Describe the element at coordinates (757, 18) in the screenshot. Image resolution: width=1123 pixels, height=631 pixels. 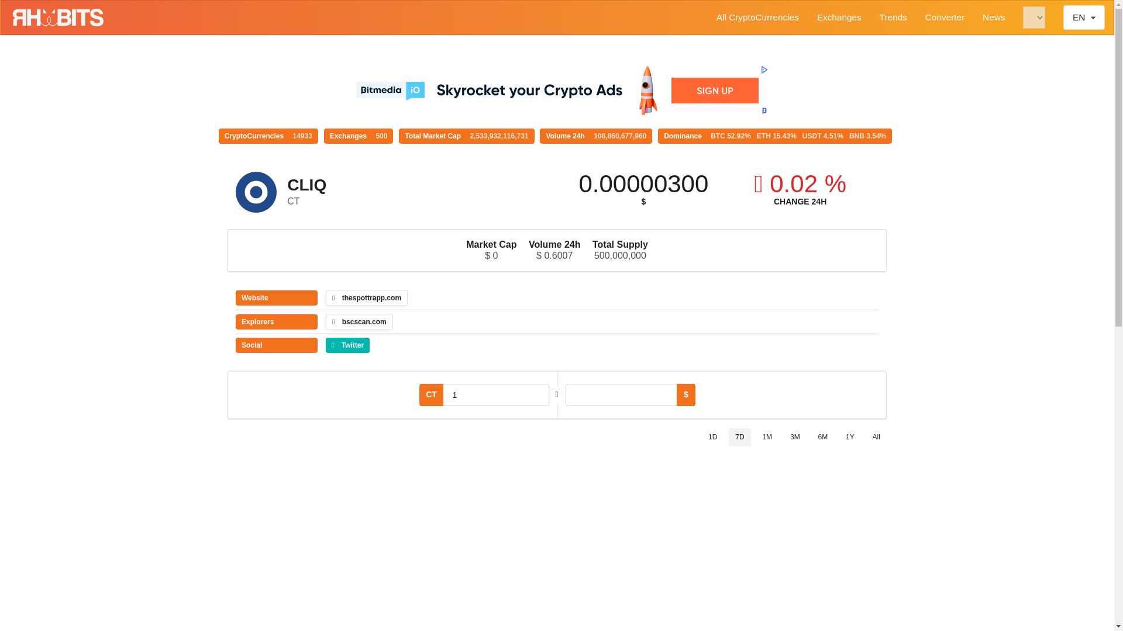
I see `All CryptoCurrencies` at that location.